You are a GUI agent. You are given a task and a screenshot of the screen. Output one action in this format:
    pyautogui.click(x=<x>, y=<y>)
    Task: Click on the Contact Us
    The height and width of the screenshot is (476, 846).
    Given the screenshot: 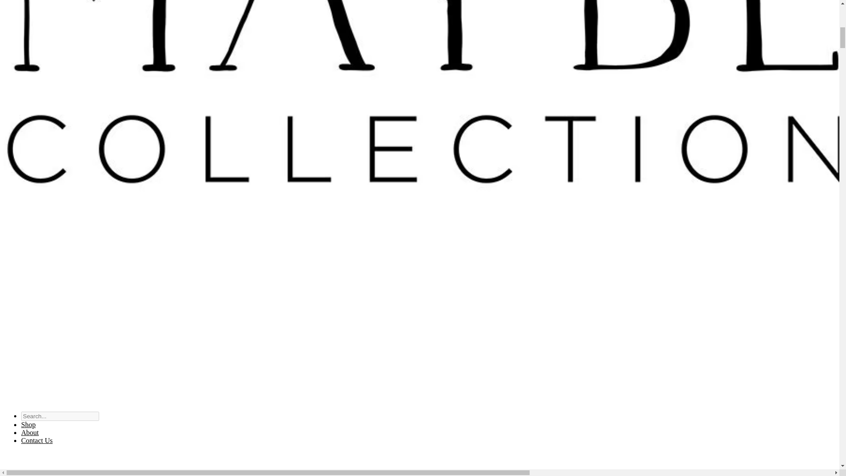 What is the action you would take?
    pyautogui.click(x=37, y=440)
    